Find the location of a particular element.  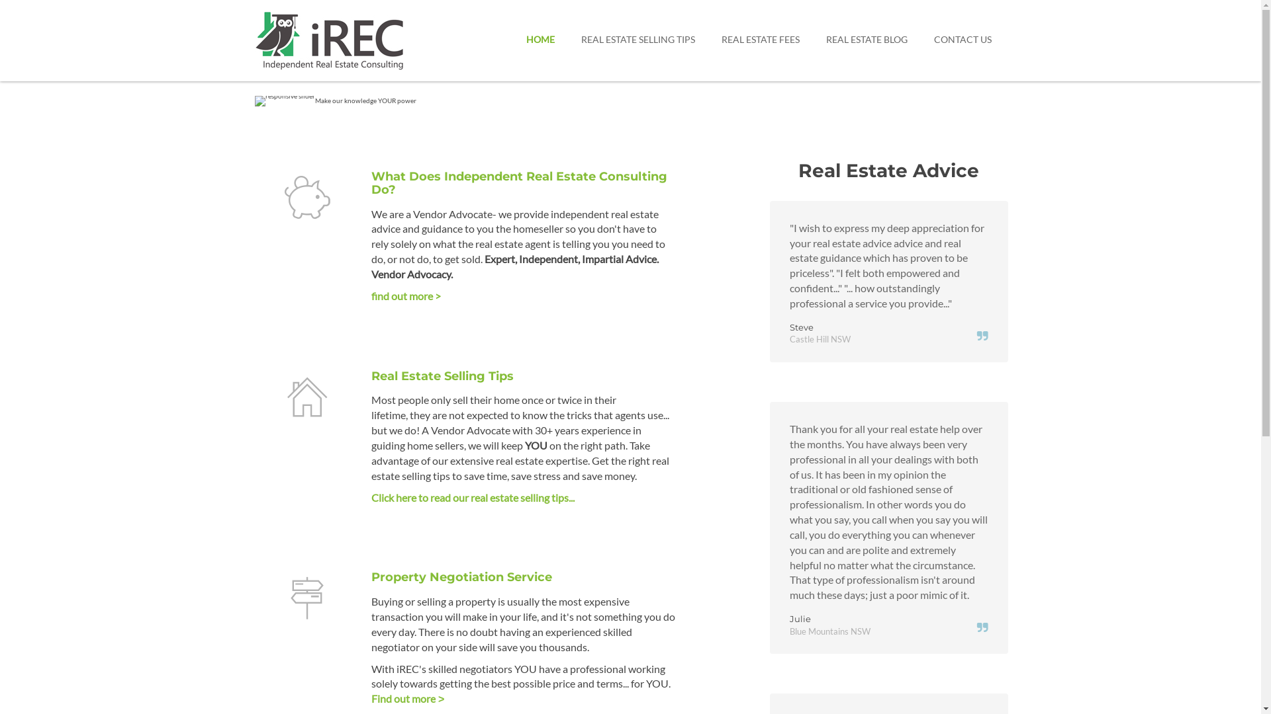

Independent Real Estate Consulting is located at coordinates (357, 39).